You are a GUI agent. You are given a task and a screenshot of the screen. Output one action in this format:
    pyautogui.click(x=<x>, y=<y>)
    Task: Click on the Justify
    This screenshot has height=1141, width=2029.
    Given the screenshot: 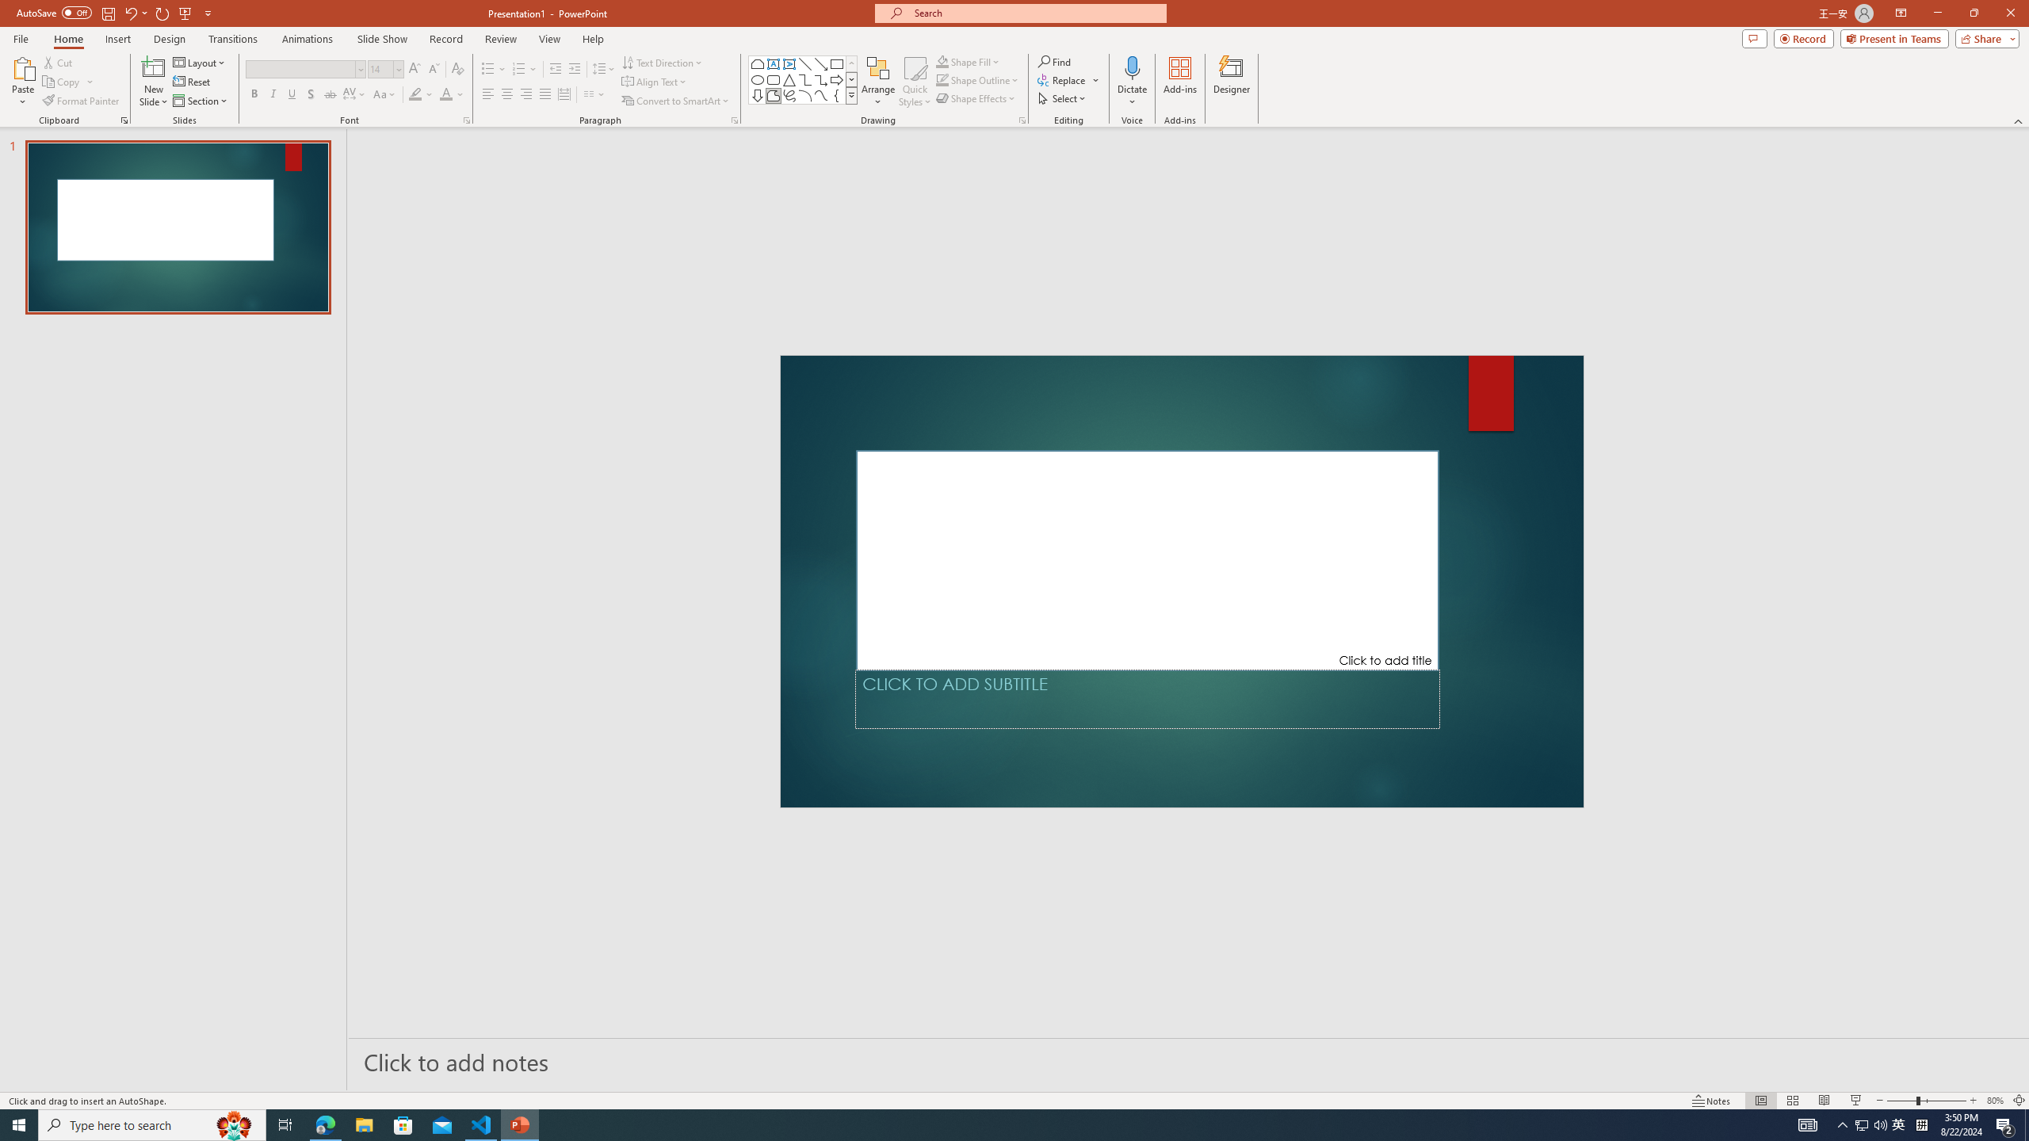 What is the action you would take?
    pyautogui.click(x=544, y=95)
    